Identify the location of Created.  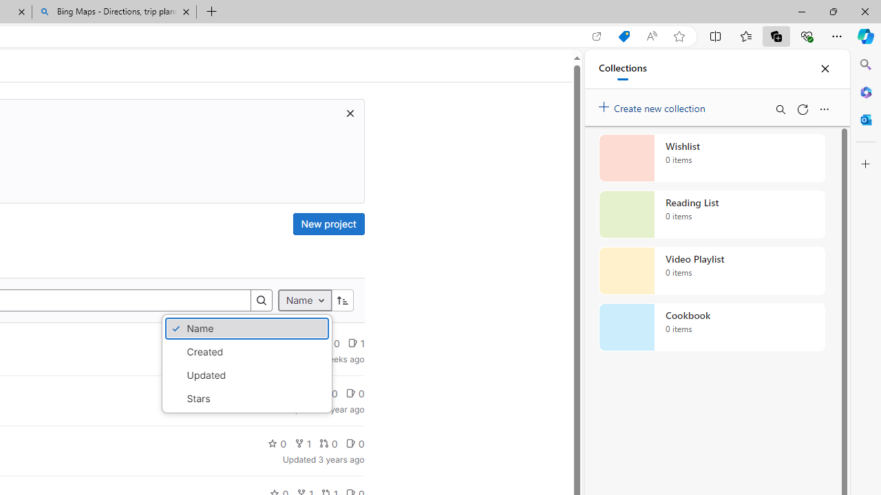
(246, 352).